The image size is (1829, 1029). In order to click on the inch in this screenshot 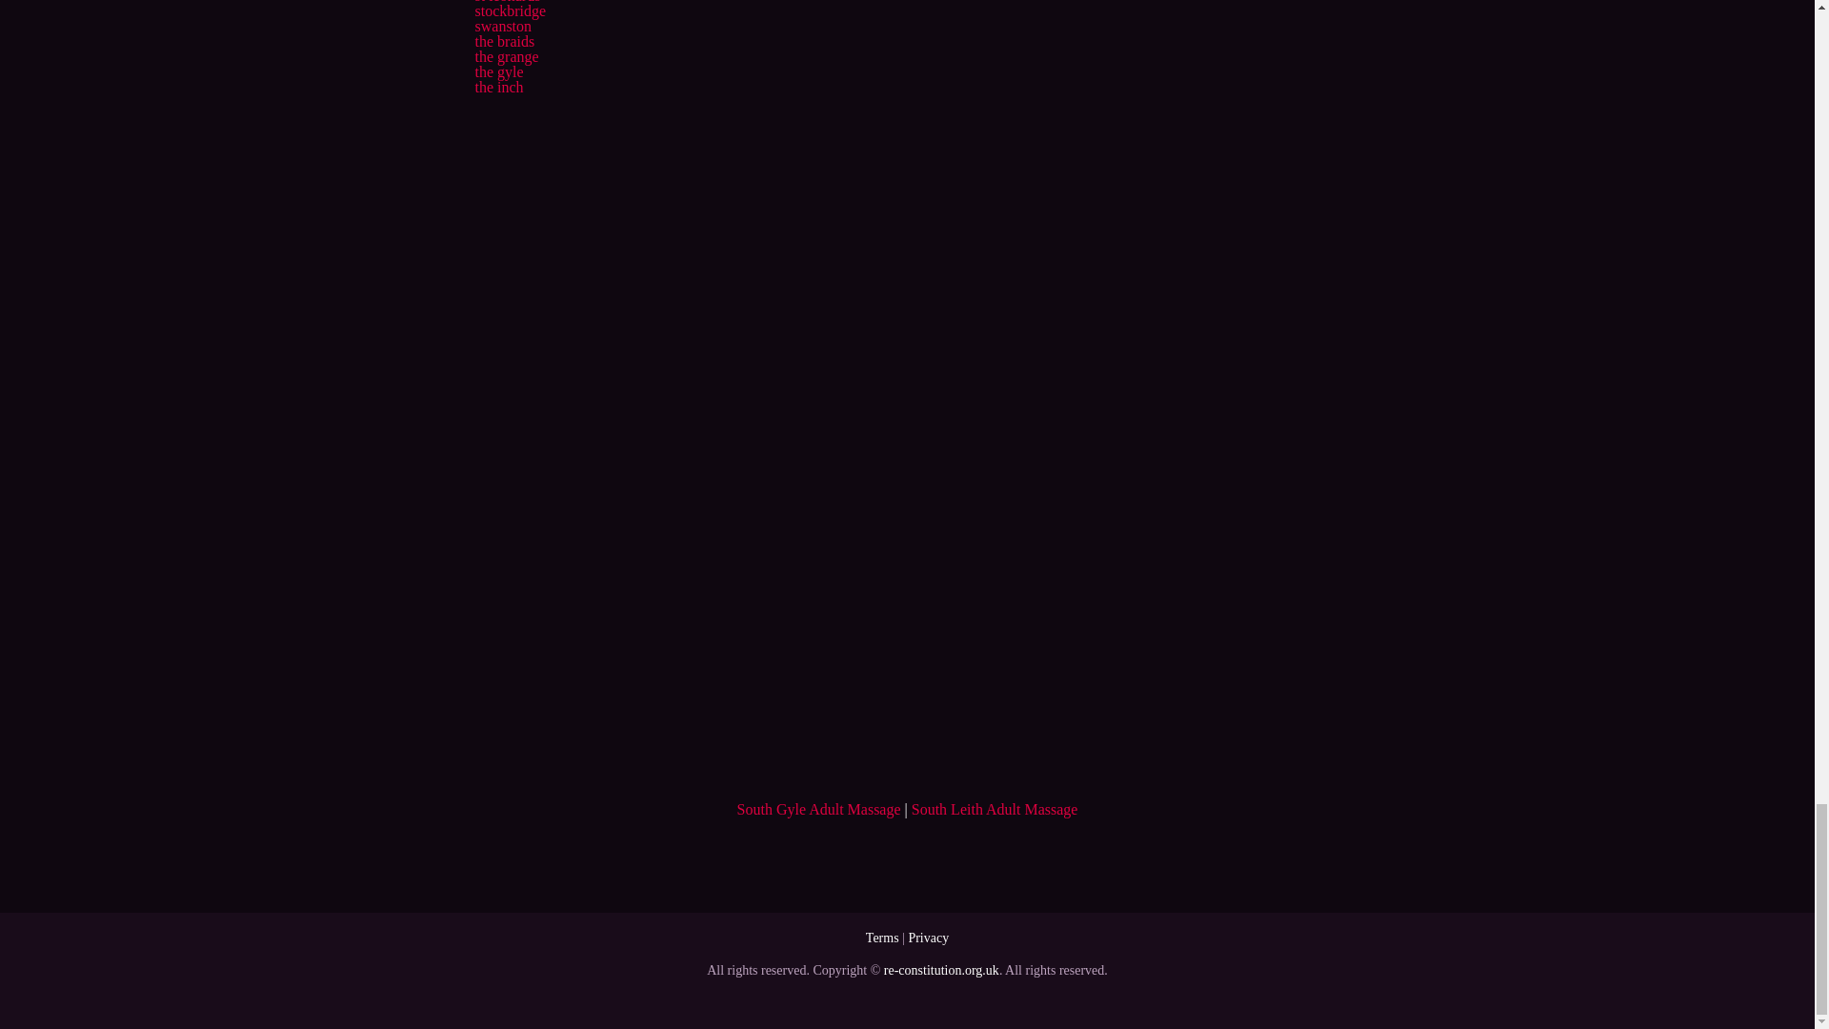, I will do `click(498, 88)`.